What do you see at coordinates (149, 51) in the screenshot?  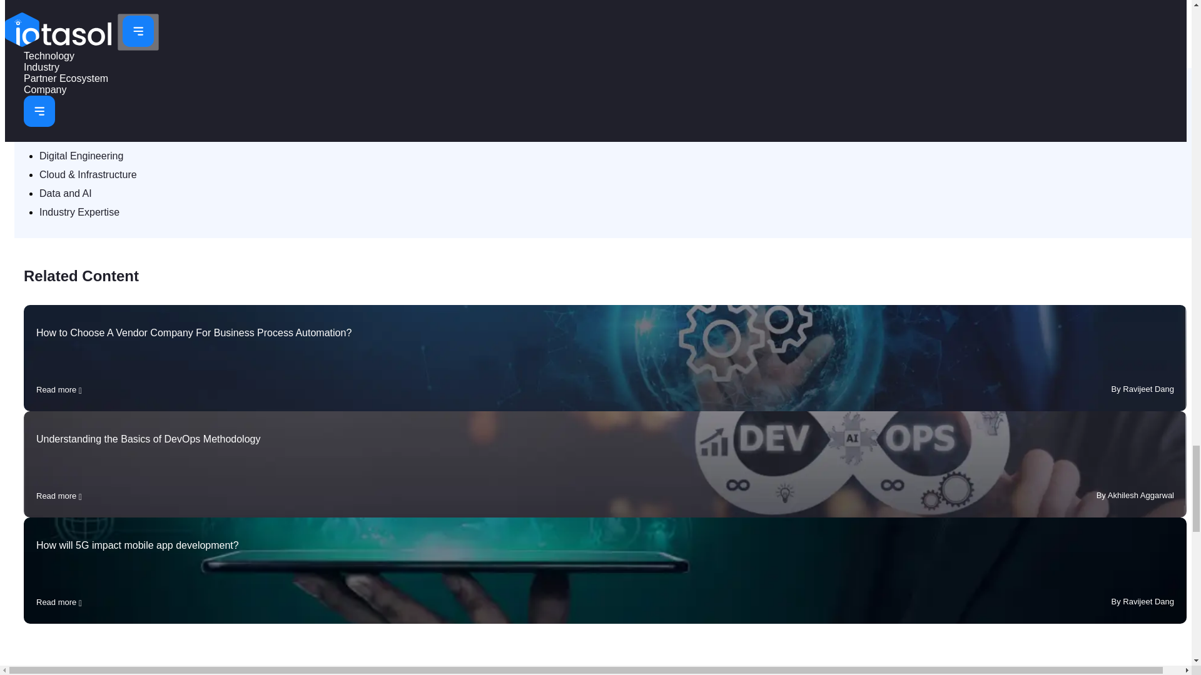 I see `Industry Experts` at bounding box center [149, 51].